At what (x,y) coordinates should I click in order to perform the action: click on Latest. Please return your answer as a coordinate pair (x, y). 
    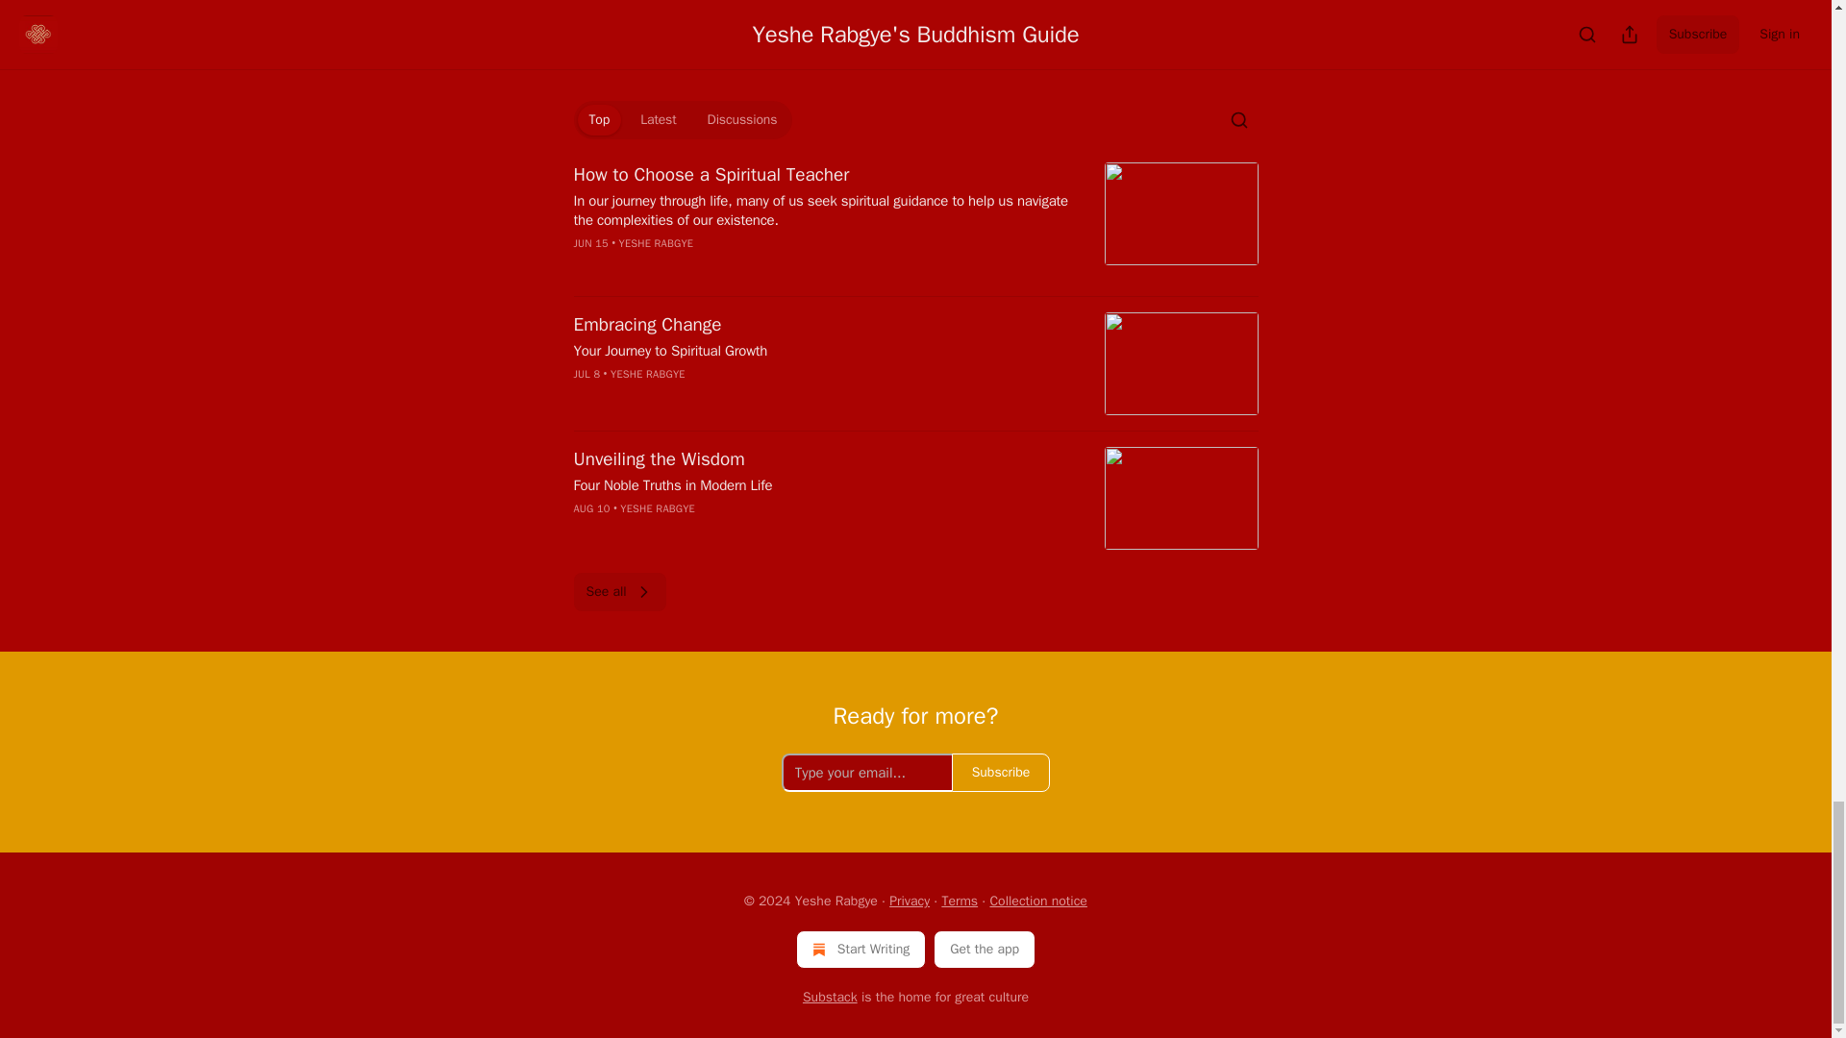
    Looking at the image, I should click on (658, 120).